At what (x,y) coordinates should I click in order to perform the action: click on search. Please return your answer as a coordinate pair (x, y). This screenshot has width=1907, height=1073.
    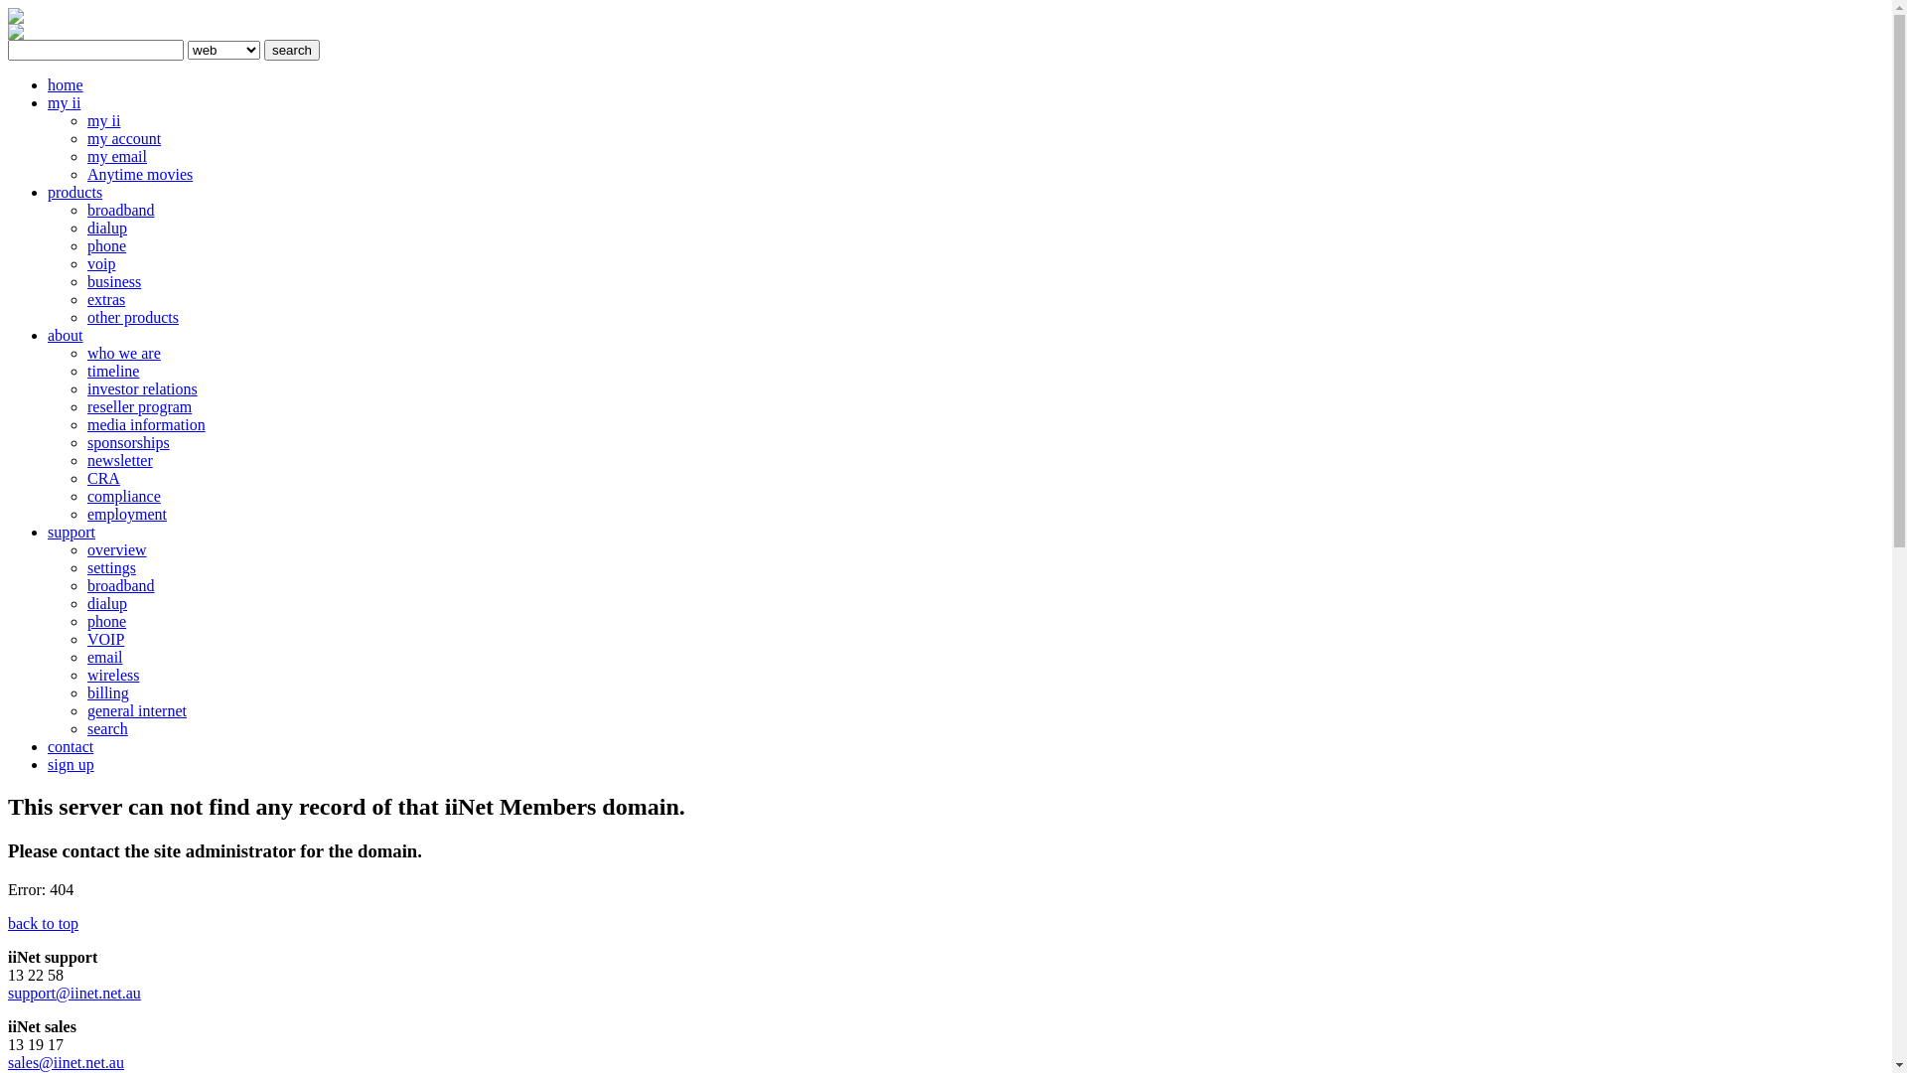
    Looking at the image, I should click on (292, 50).